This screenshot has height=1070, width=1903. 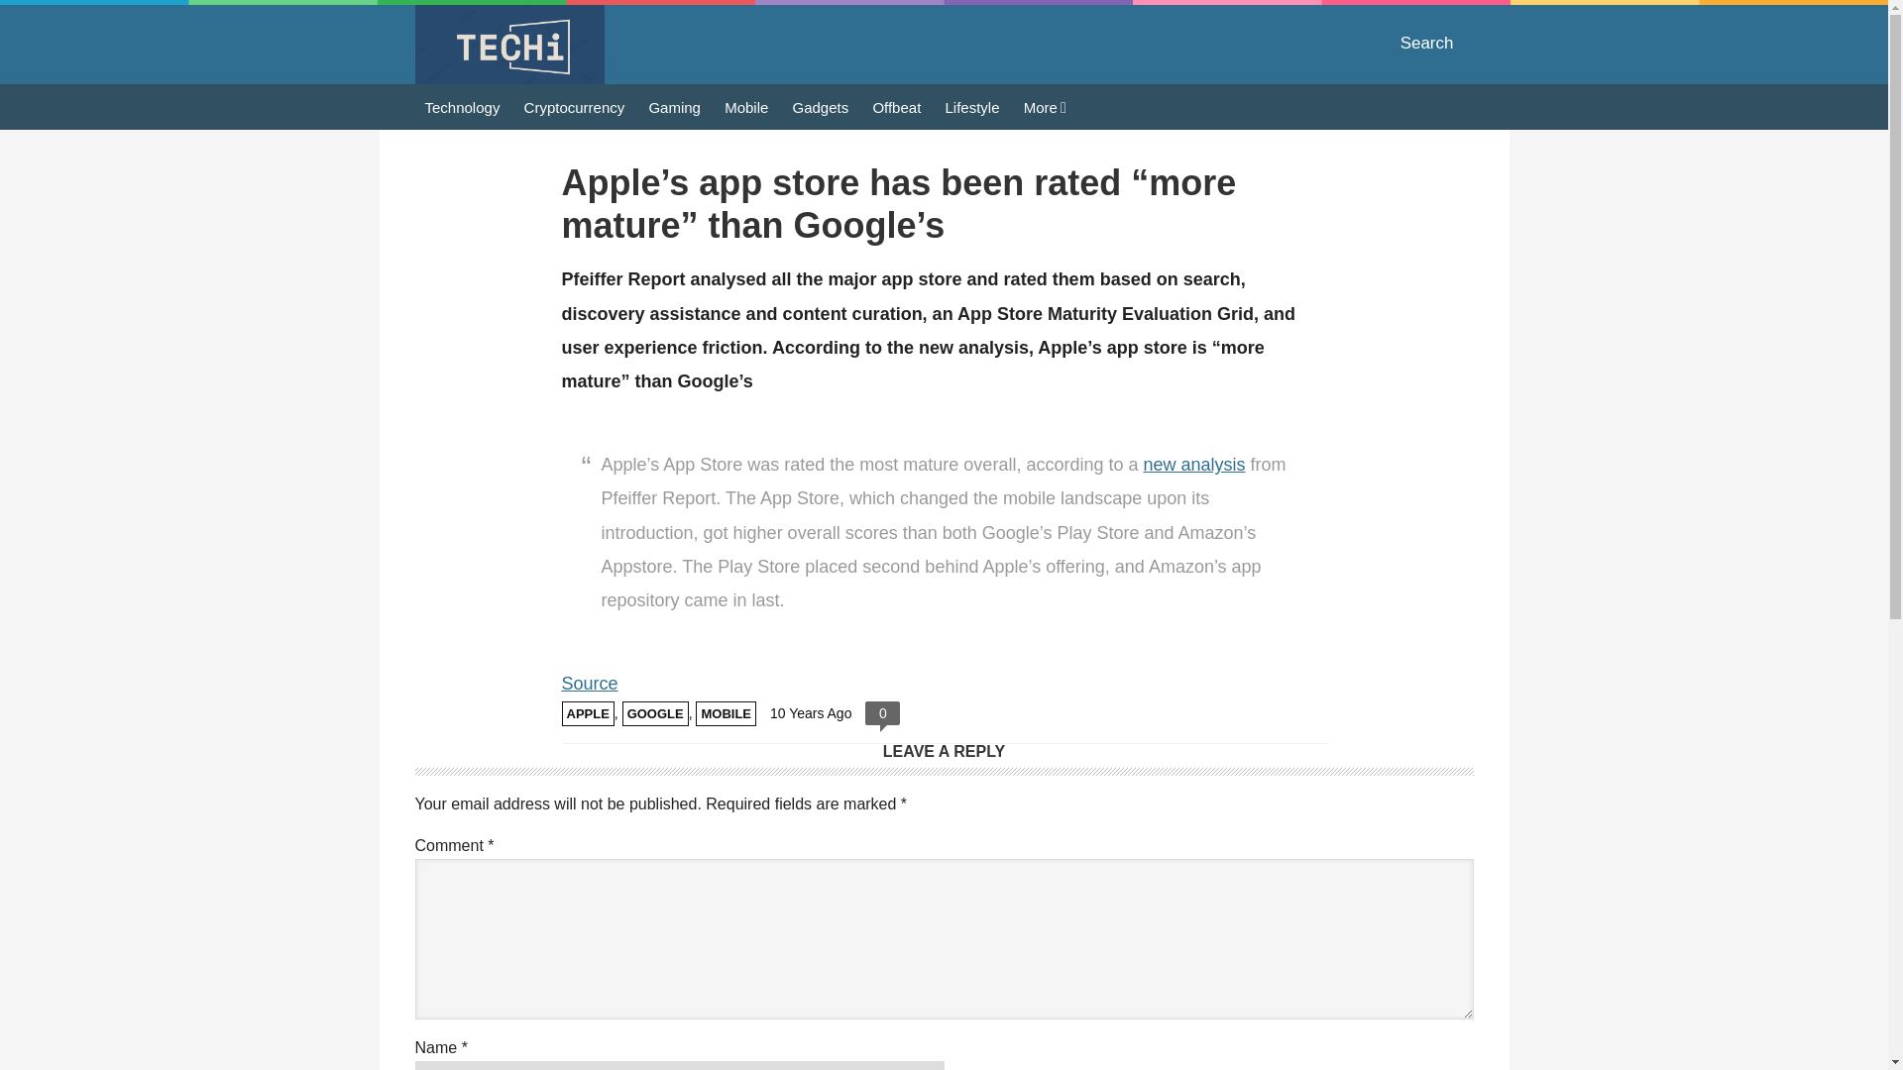 What do you see at coordinates (973, 106) in the screenshot?
I see `Lifestyle` at bounding box center [973, 106].